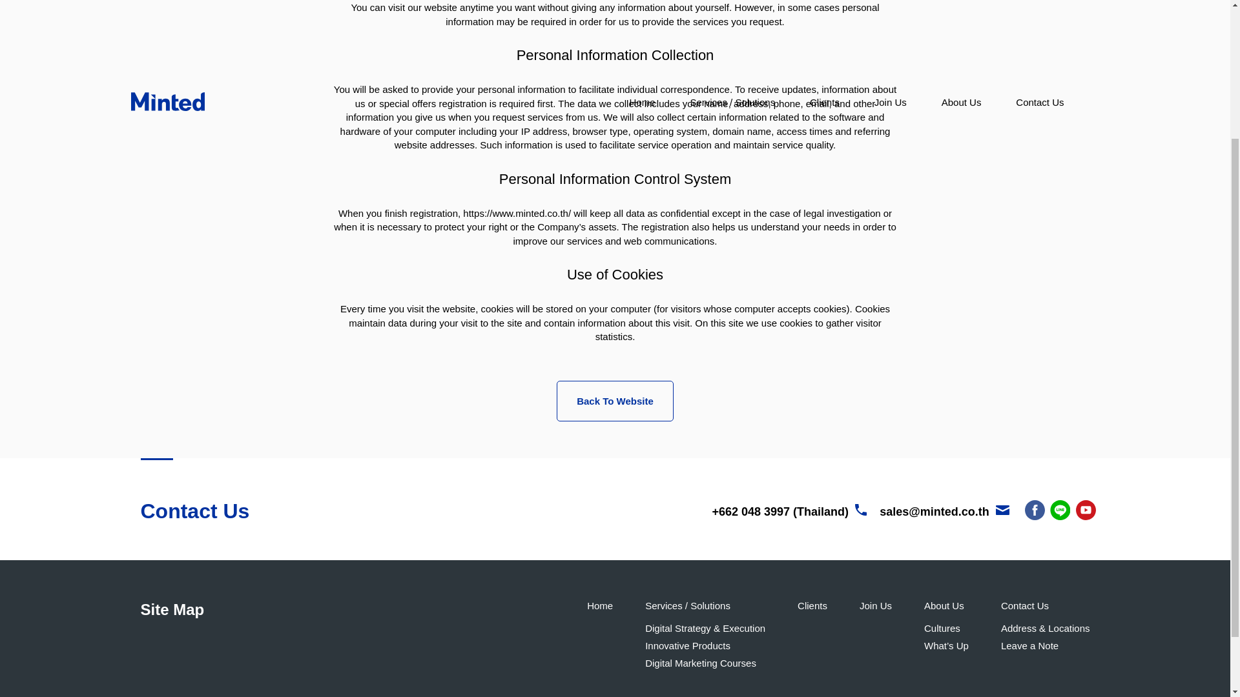 The width and height of the screenshot is (1240, 697). What do you see at coordinates (687, 645) in the screenshot?
I see `Innovative Products` at bounding box center [687, 645].